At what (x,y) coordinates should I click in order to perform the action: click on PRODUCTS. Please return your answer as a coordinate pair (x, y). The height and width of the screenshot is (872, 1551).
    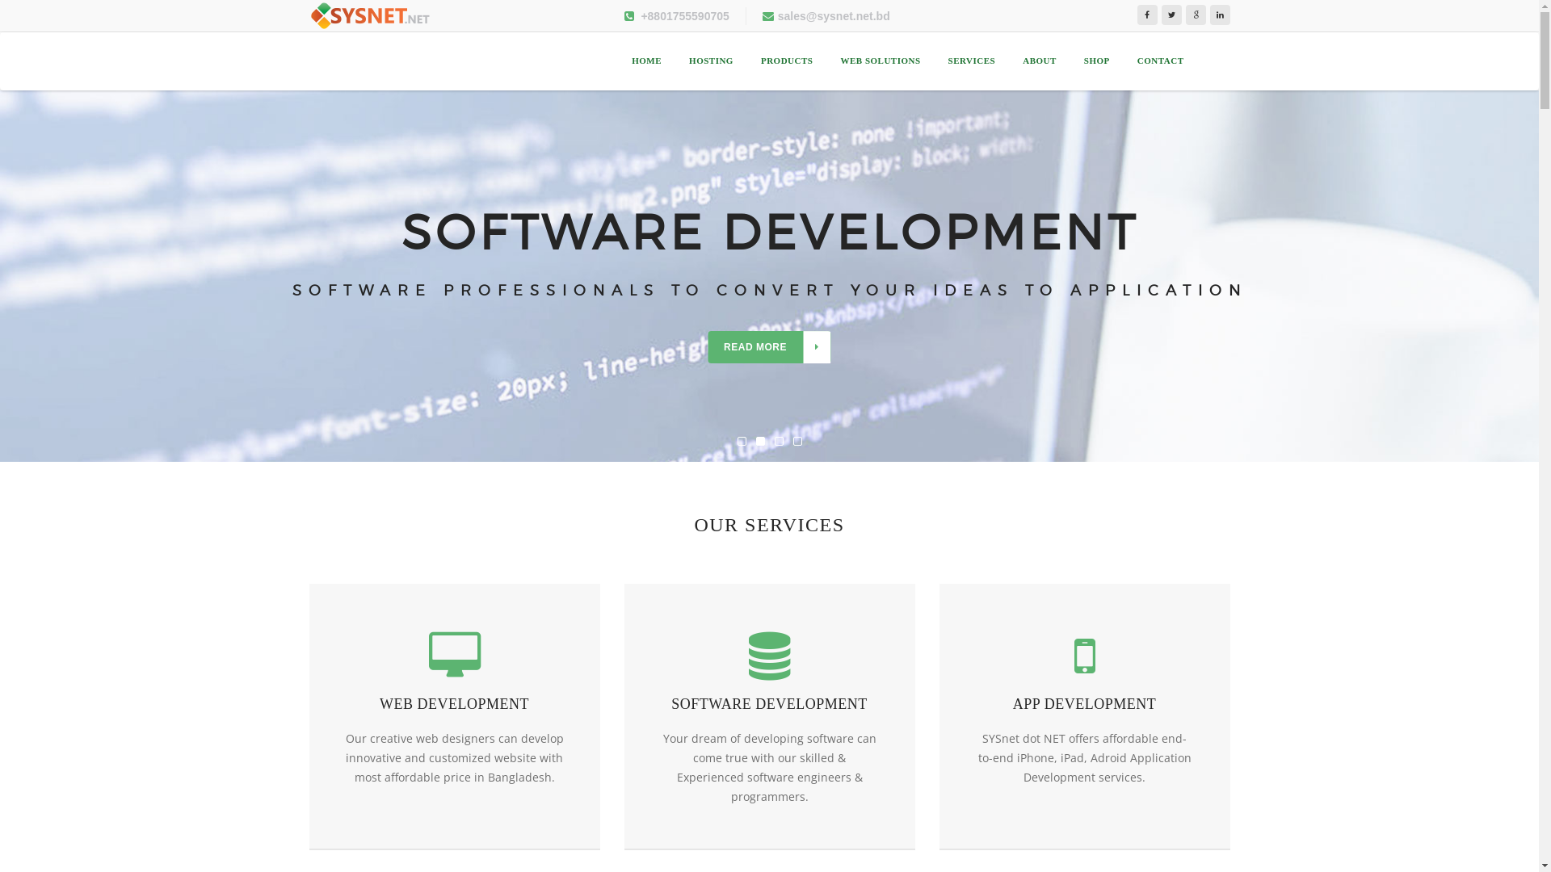
    Looking at the image, I should click on (787, 61).